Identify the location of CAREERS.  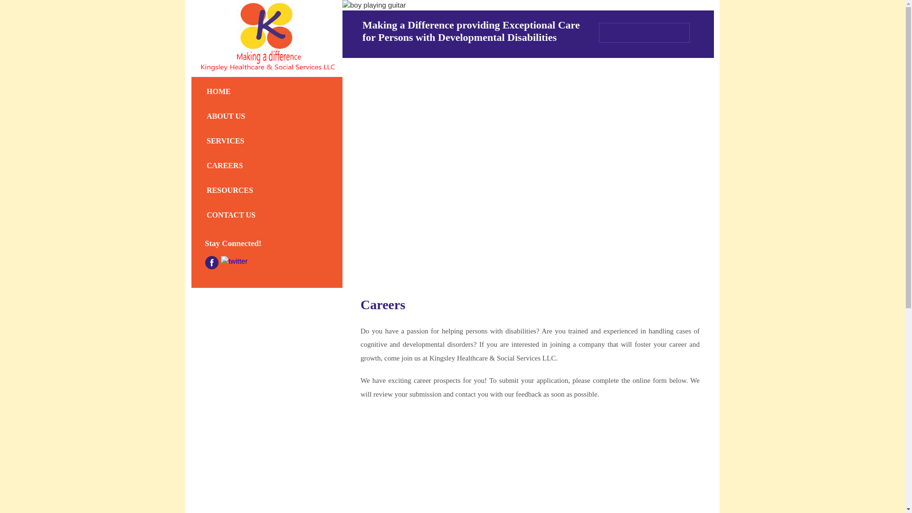
(267, 91).